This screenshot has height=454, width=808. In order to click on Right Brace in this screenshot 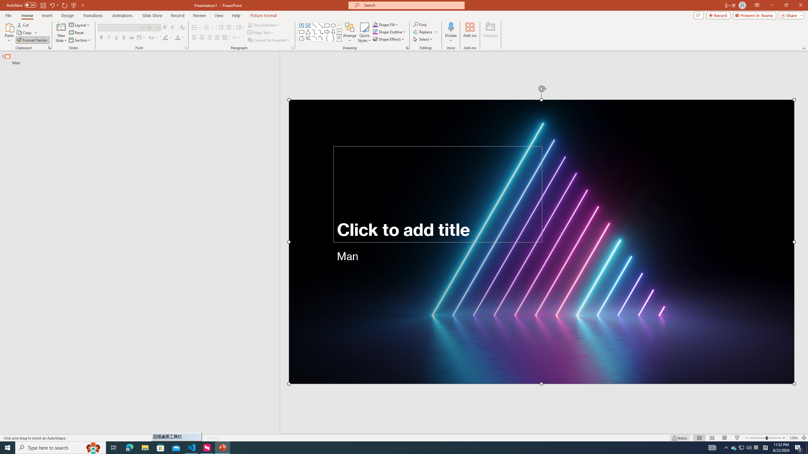, I will do `click(333, 38)`.